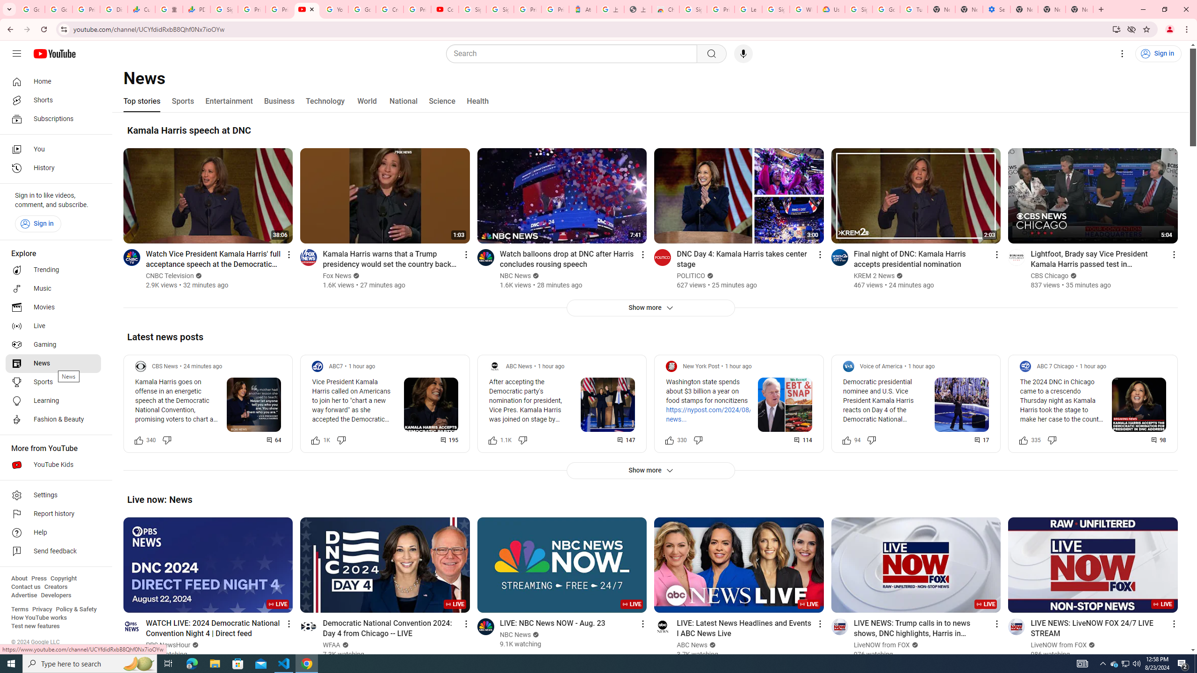 This screenshot has width=1197, height=673. Describe the element at coordinates (1024, 439) in the screenshot. I see `Like this post along with 335 other people` at that location.